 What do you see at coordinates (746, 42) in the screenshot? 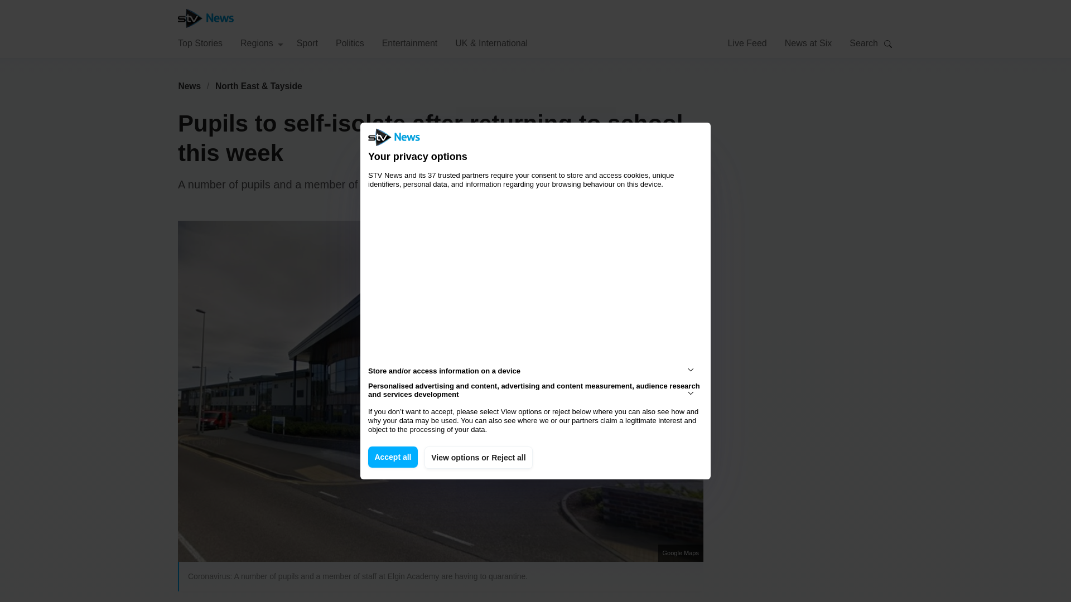
I see `Live Feed` at bounding box center [746, 42].